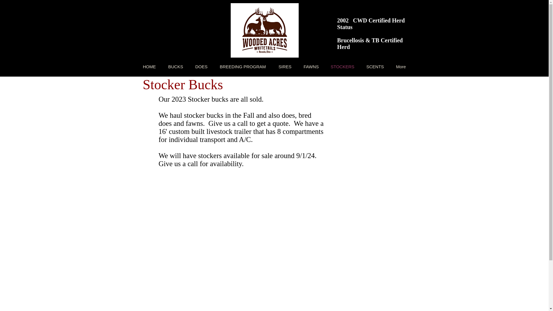 Image resolution: width=553 pixels, height=311 pixels. I want to click on FAWNS, so click(311, 67).